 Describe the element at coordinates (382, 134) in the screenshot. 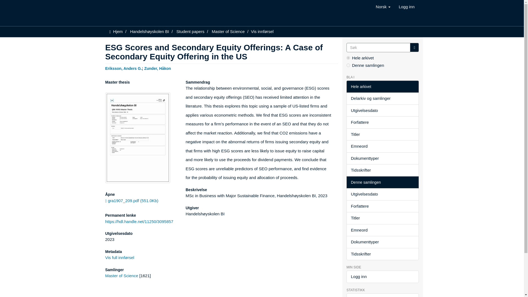

I see `Titler` at that location.